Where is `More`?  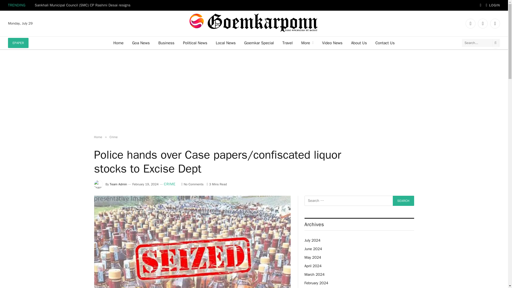
More is located at coordinates (307, 43).